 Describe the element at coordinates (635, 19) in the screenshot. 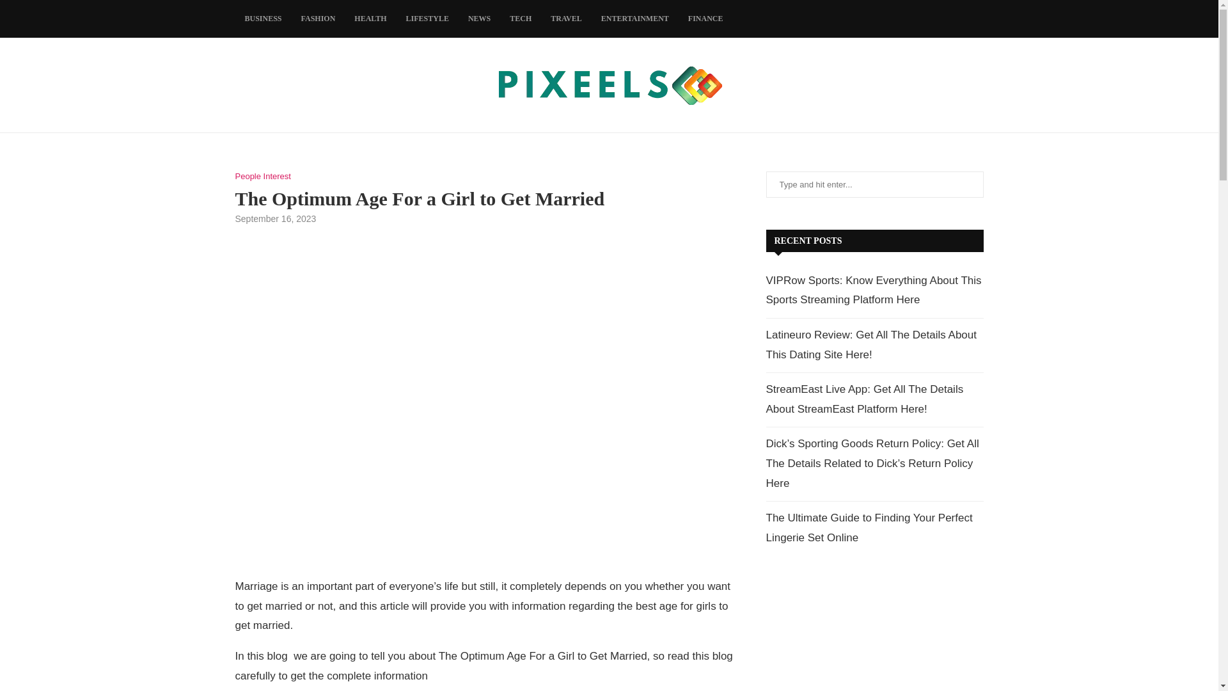

I see `ENTERTAINMENT` at that location.